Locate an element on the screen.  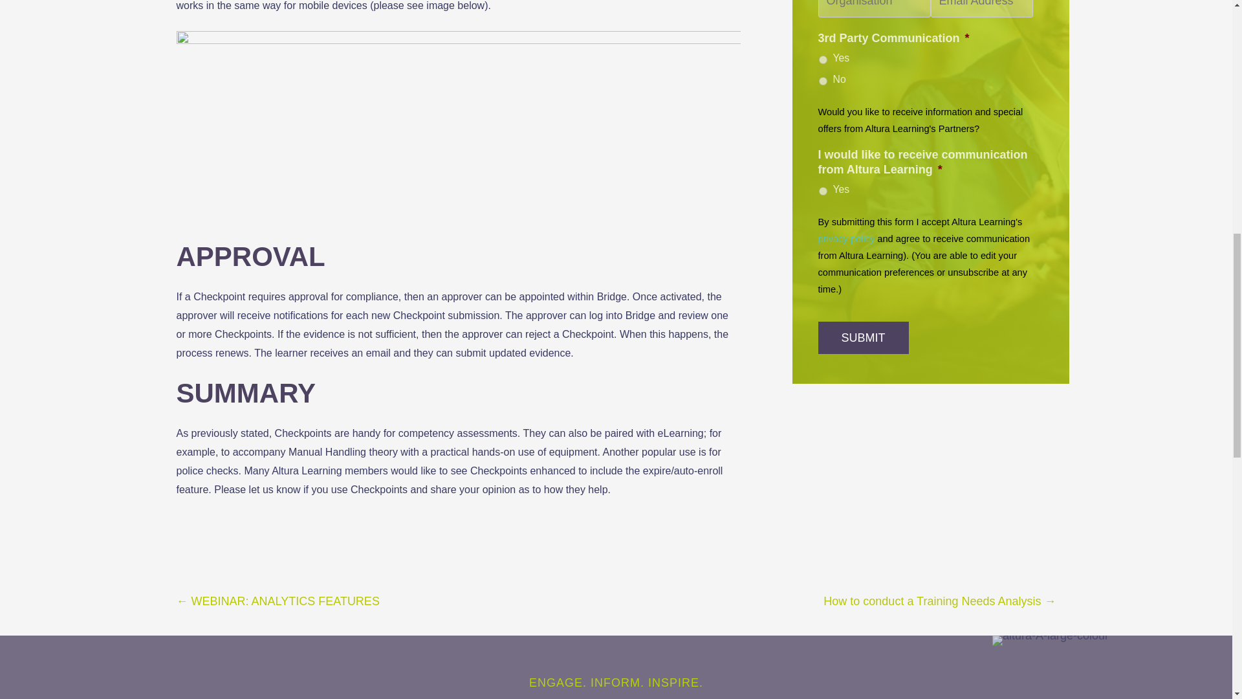
False is located at coordinates (823, 80).